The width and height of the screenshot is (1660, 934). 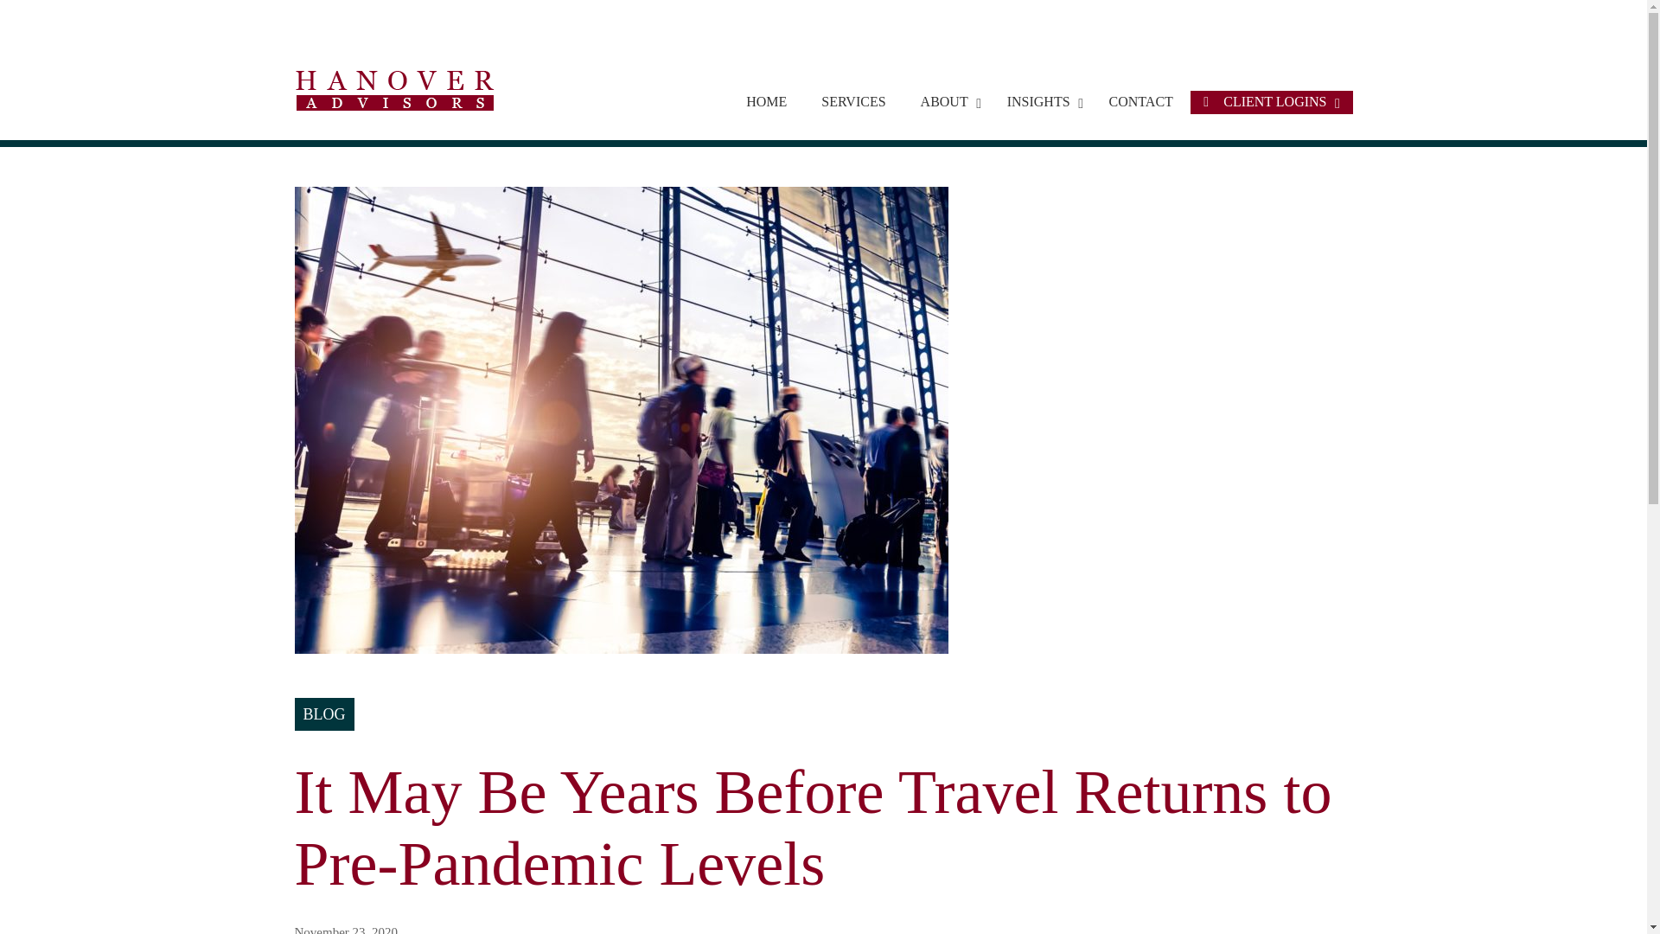 What do you see at coordinates (1041, 102) in the screenshot?
I see `INSIGHTS` at bounding box center [1041, 102].